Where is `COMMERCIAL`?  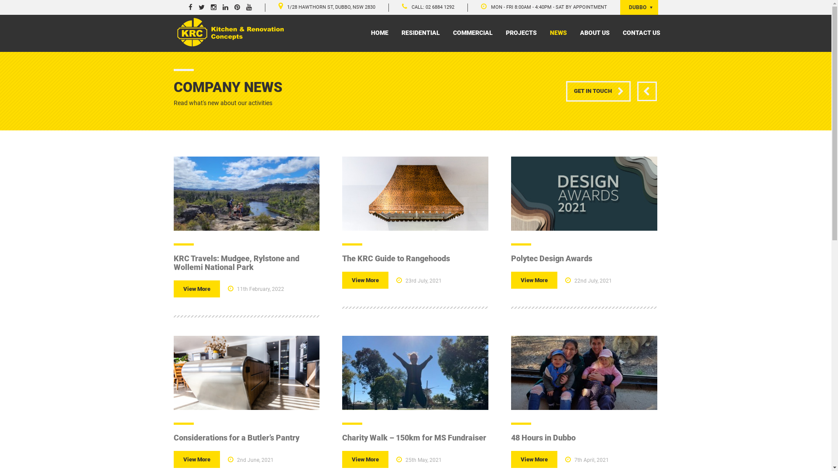
COMMERCIAL is located at coordinates (529, 356).